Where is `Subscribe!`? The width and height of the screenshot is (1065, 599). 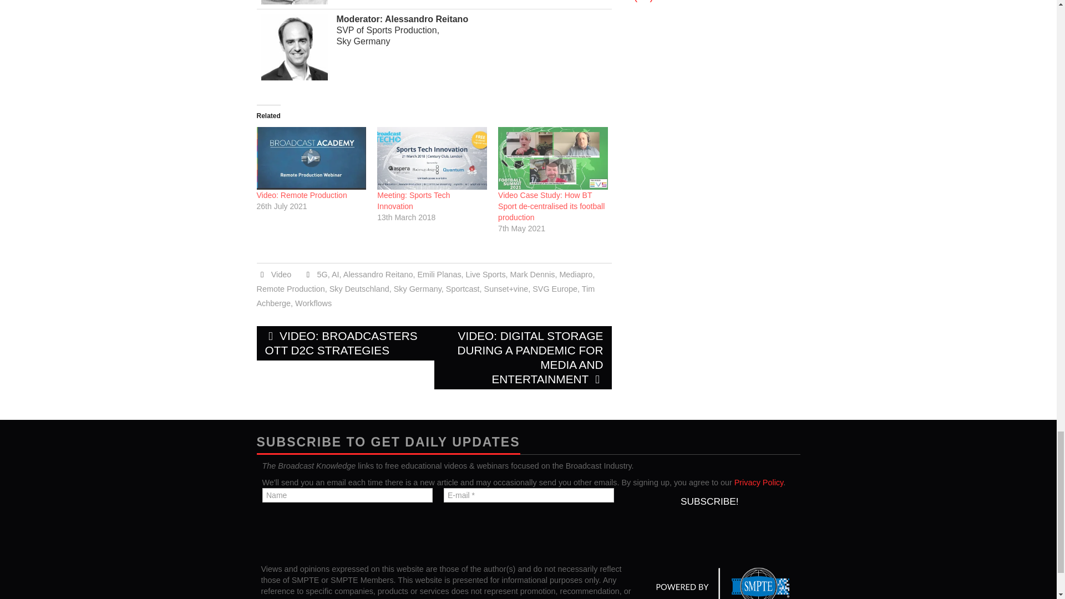
Subscribe! is located at coordinates (709, 501).